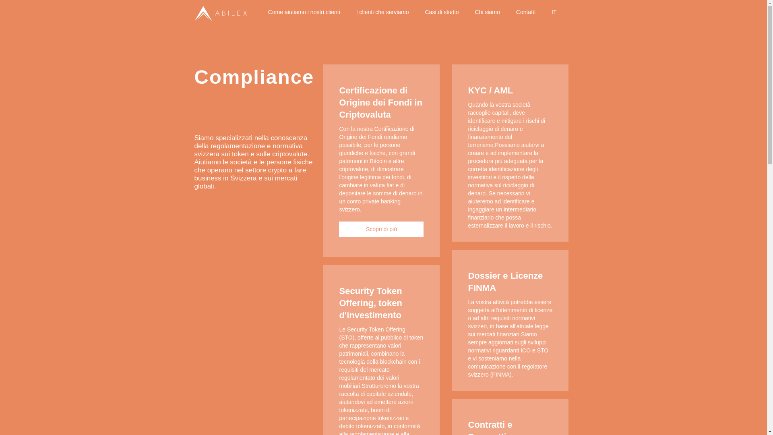 The height and width of the screenshot is (435, 773). Describe the element at coordinates (488, 12) in the screenshot. I see `Chi siamo` at that location.